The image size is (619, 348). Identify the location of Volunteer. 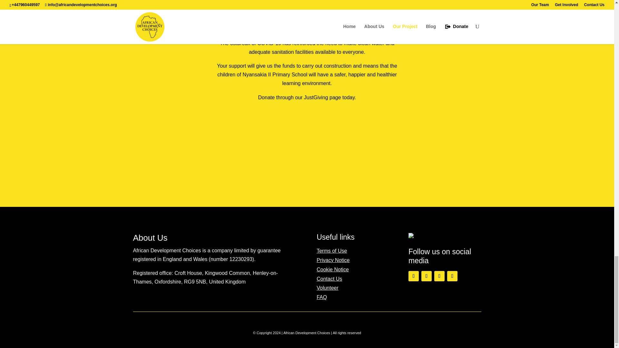
(328, 287).